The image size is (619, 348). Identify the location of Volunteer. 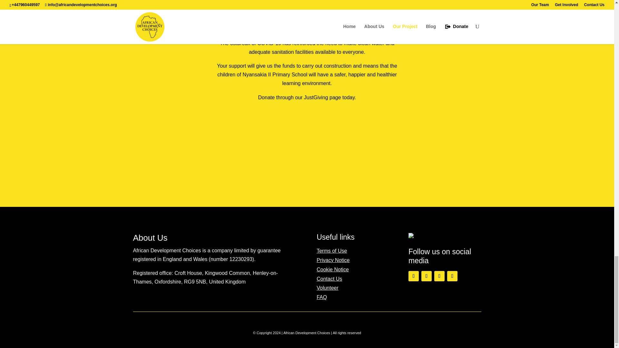
(328, 287).